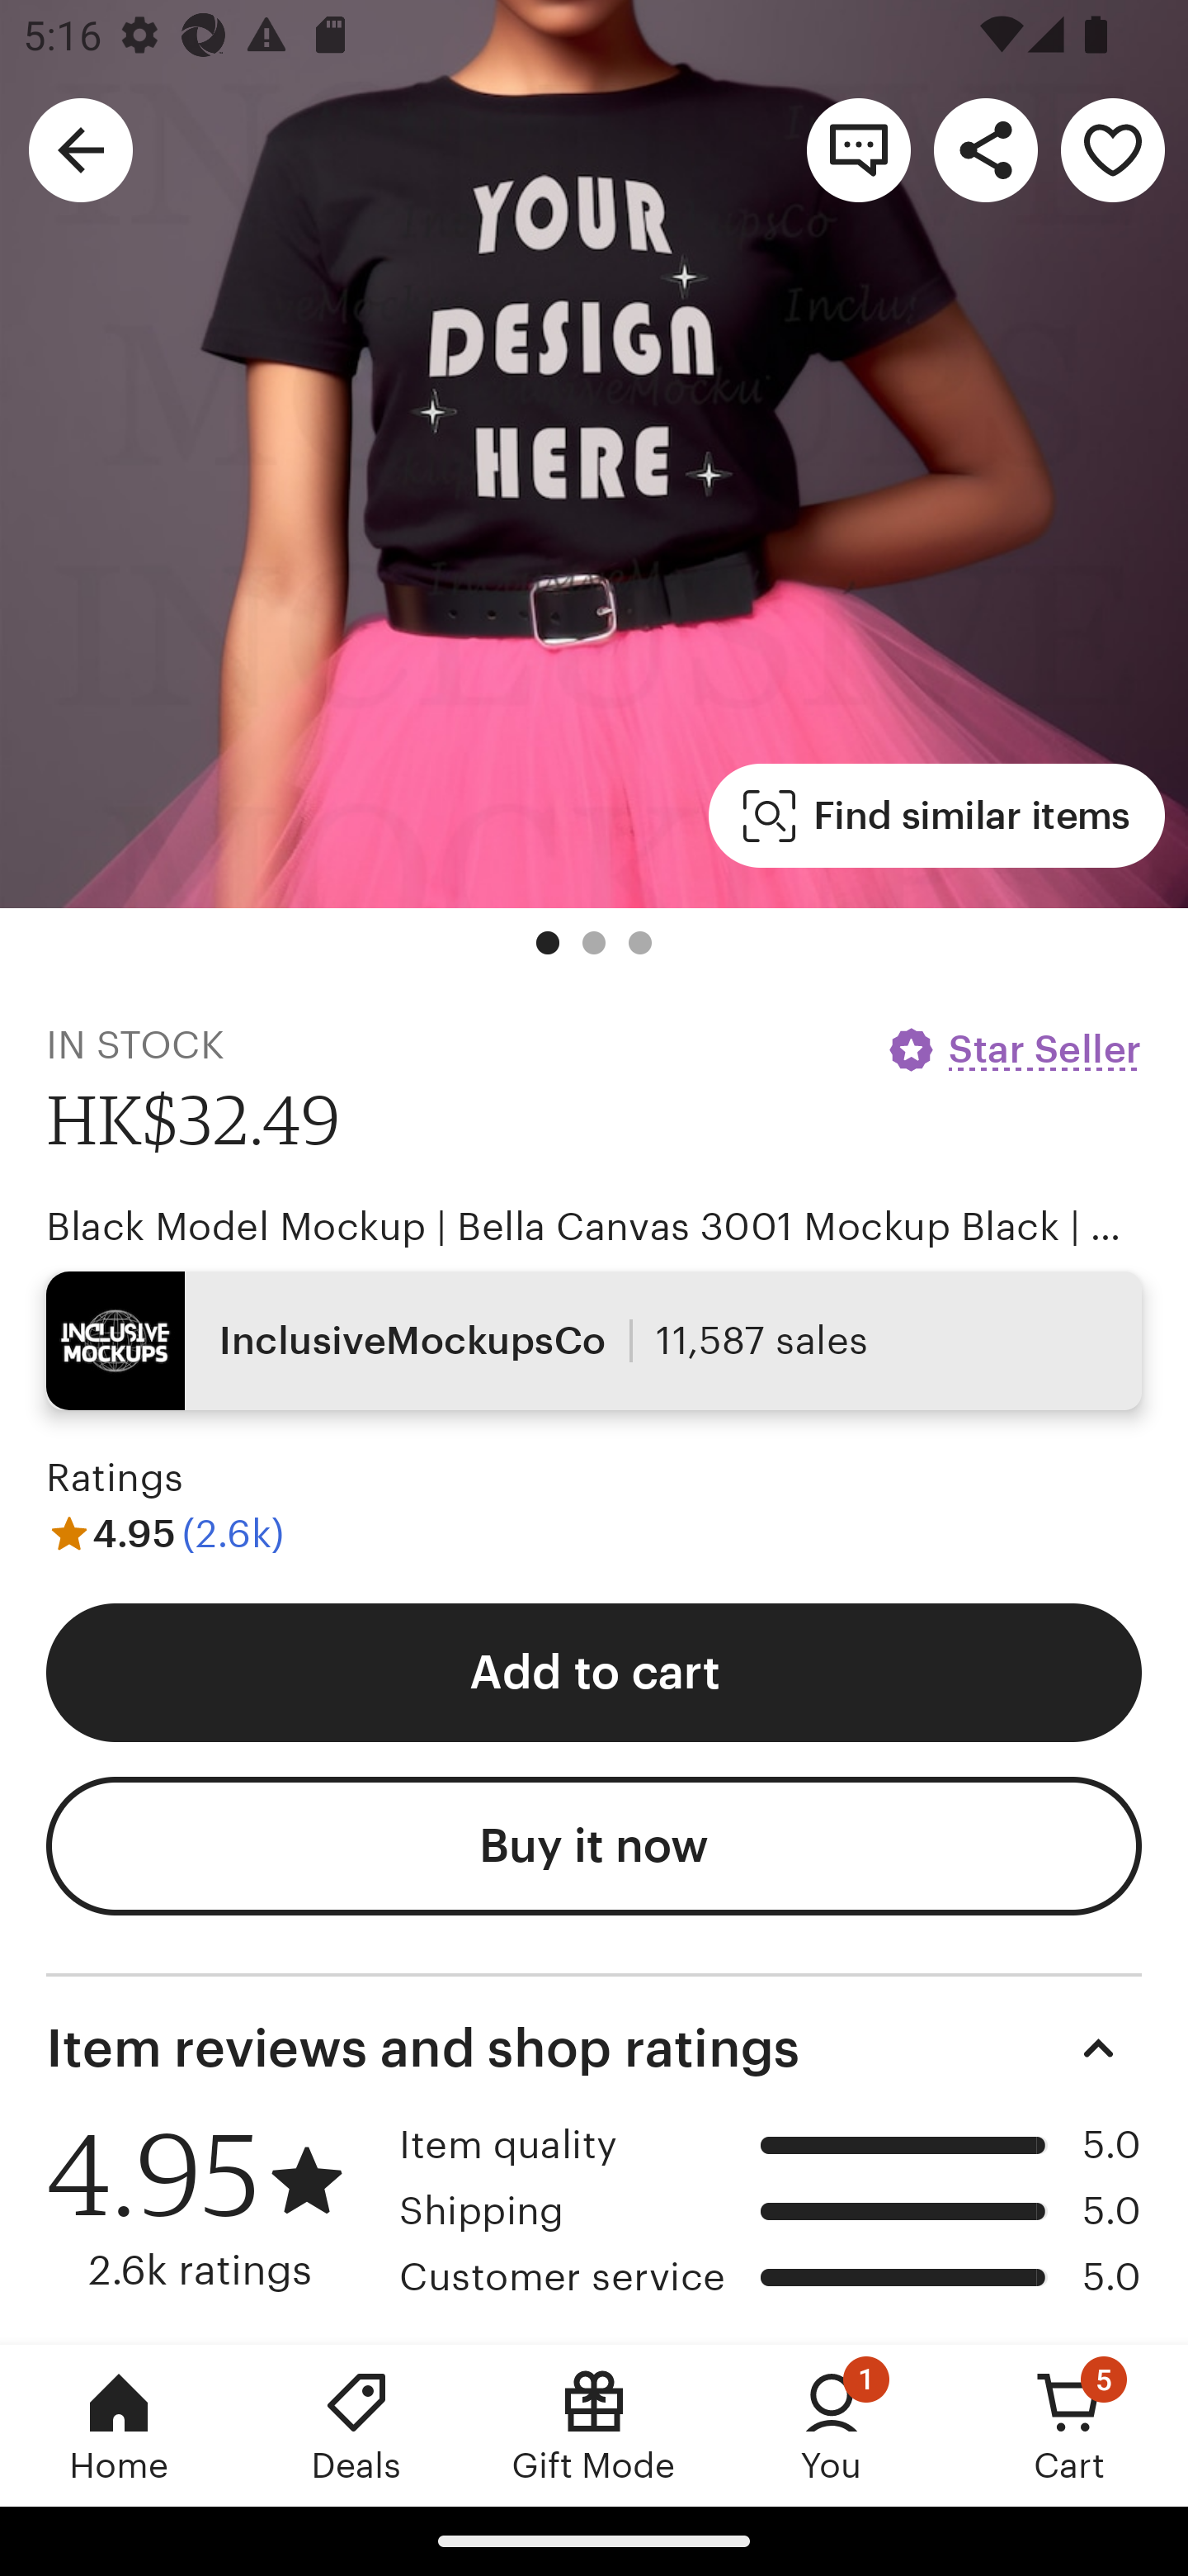  Describe the element at coordinates (81, 149) in the screenshot. I see `Navigate up` at that location.